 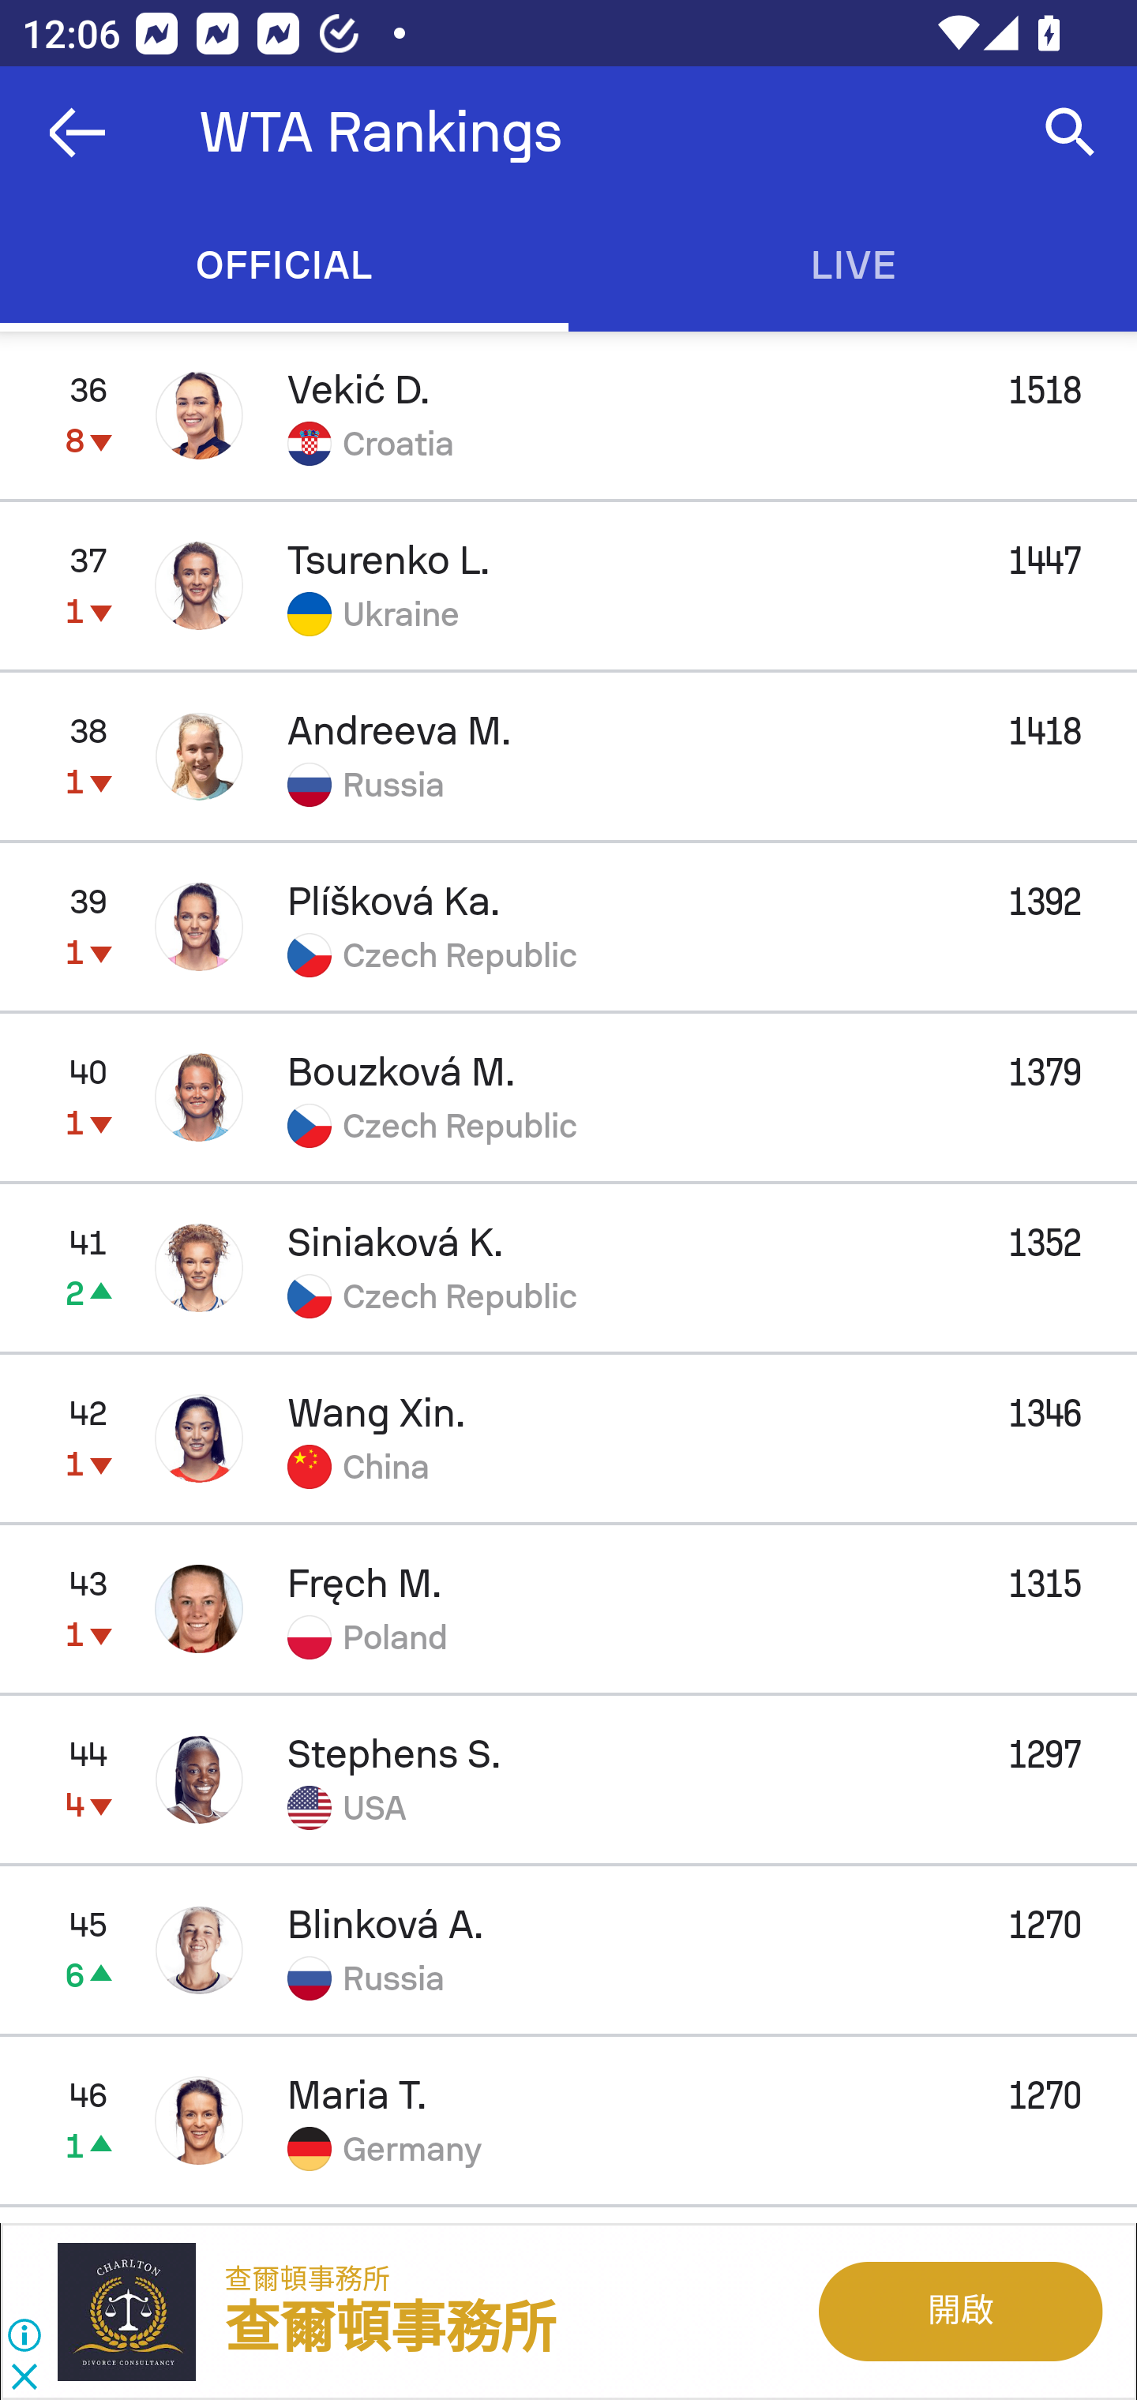 I want to click on 36 8 Vekić D. 1518 Croatia, so click(x=568, y=415).